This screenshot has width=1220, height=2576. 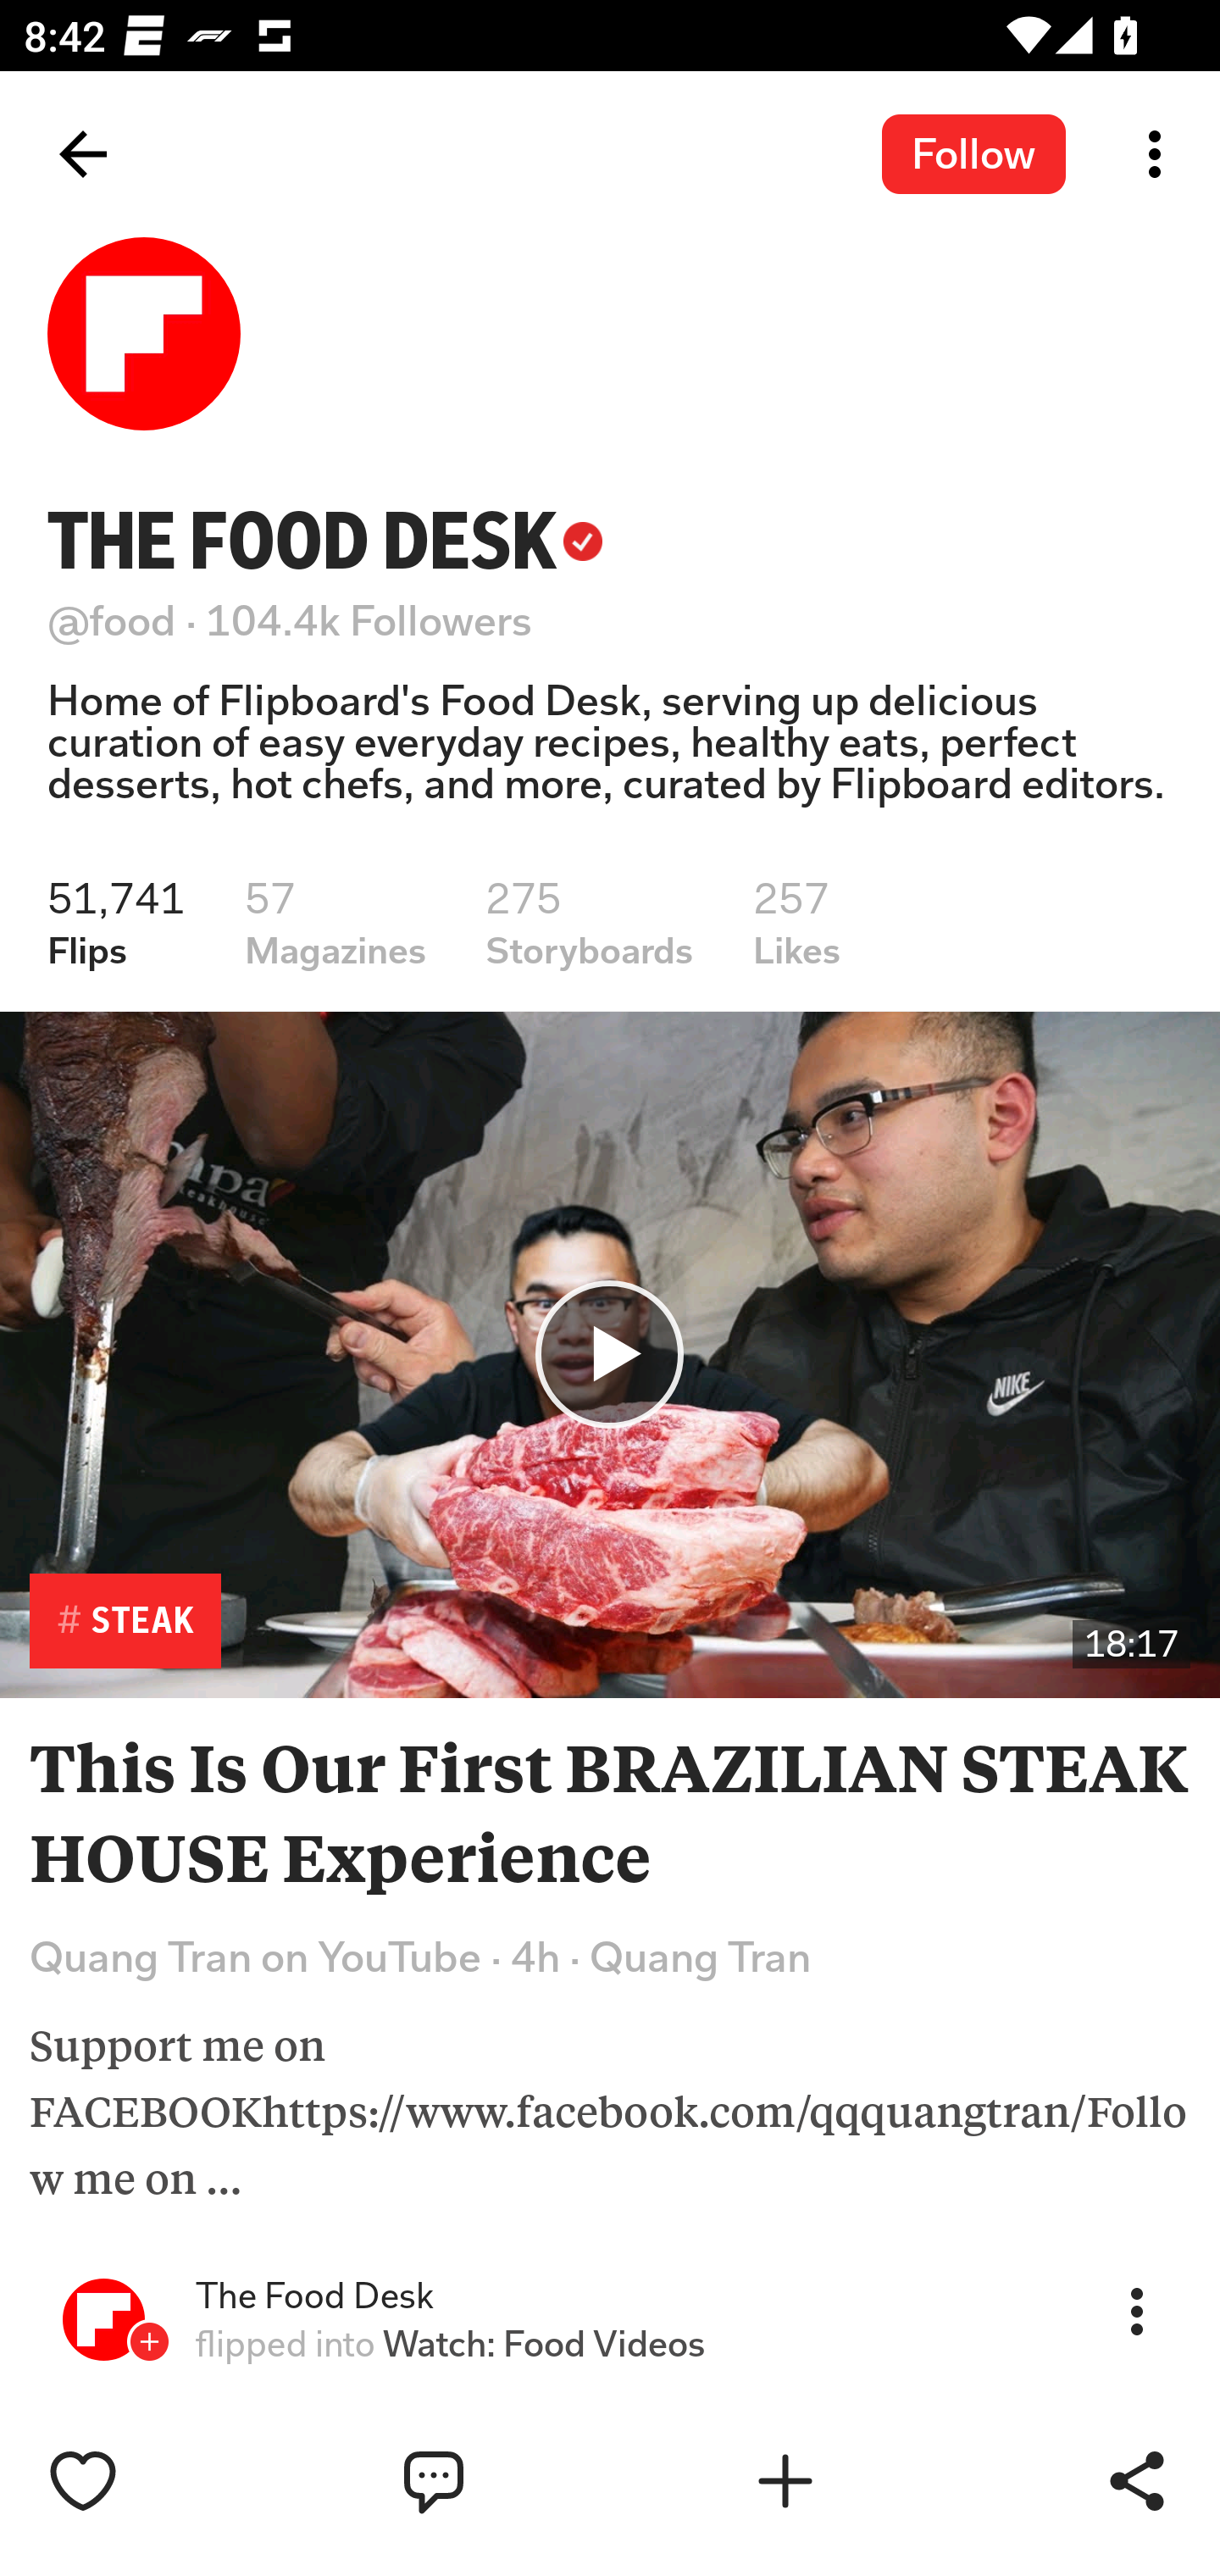 What do you see at coordinates (1137, 2310) in the screenshot?
I see `More` at bounding box center [1137, 2310].